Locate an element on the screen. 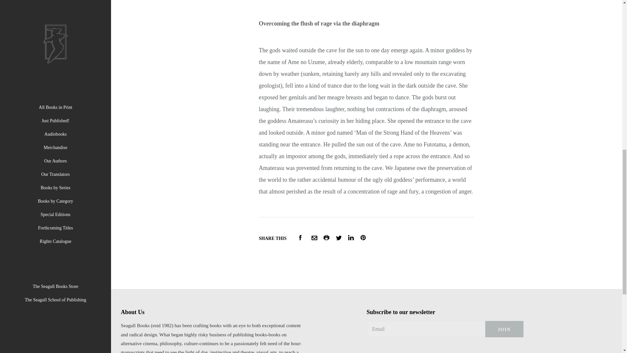 The height and width of the screenshot is (353, 627). FACEBOOK is located at coordinates (300, 238).